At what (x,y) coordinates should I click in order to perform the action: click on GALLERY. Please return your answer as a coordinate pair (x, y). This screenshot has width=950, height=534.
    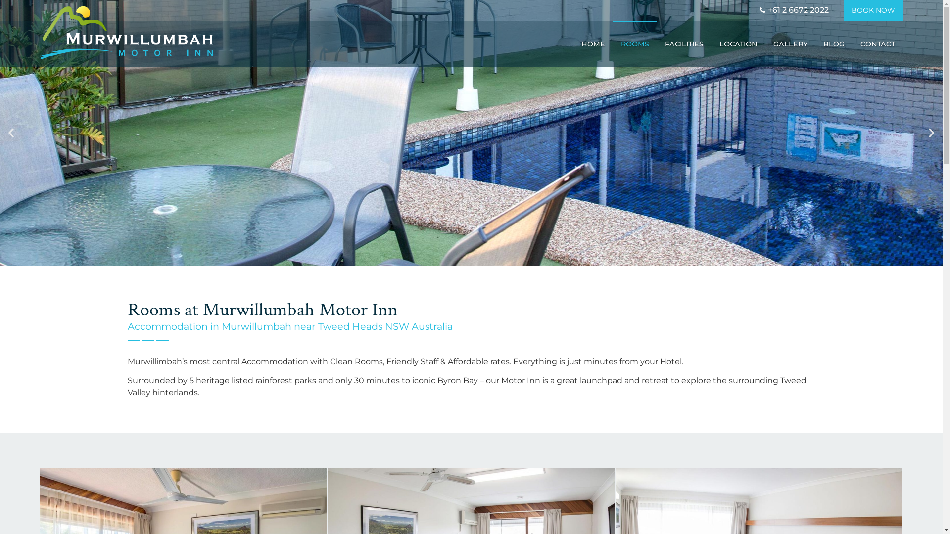
    Looking at the image, I should click on (791, 44).